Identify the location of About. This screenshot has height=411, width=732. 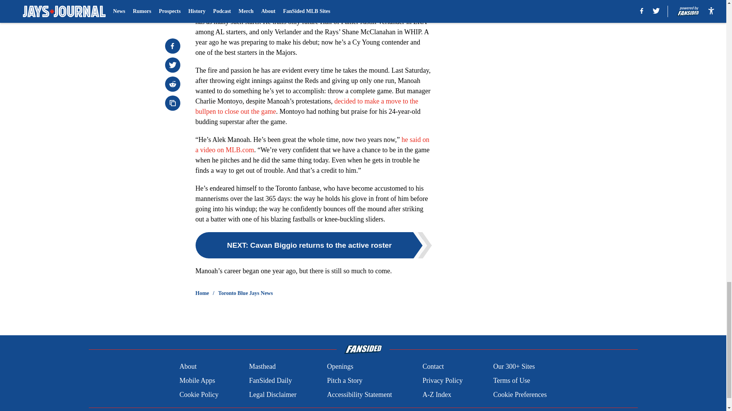
(188, 367).